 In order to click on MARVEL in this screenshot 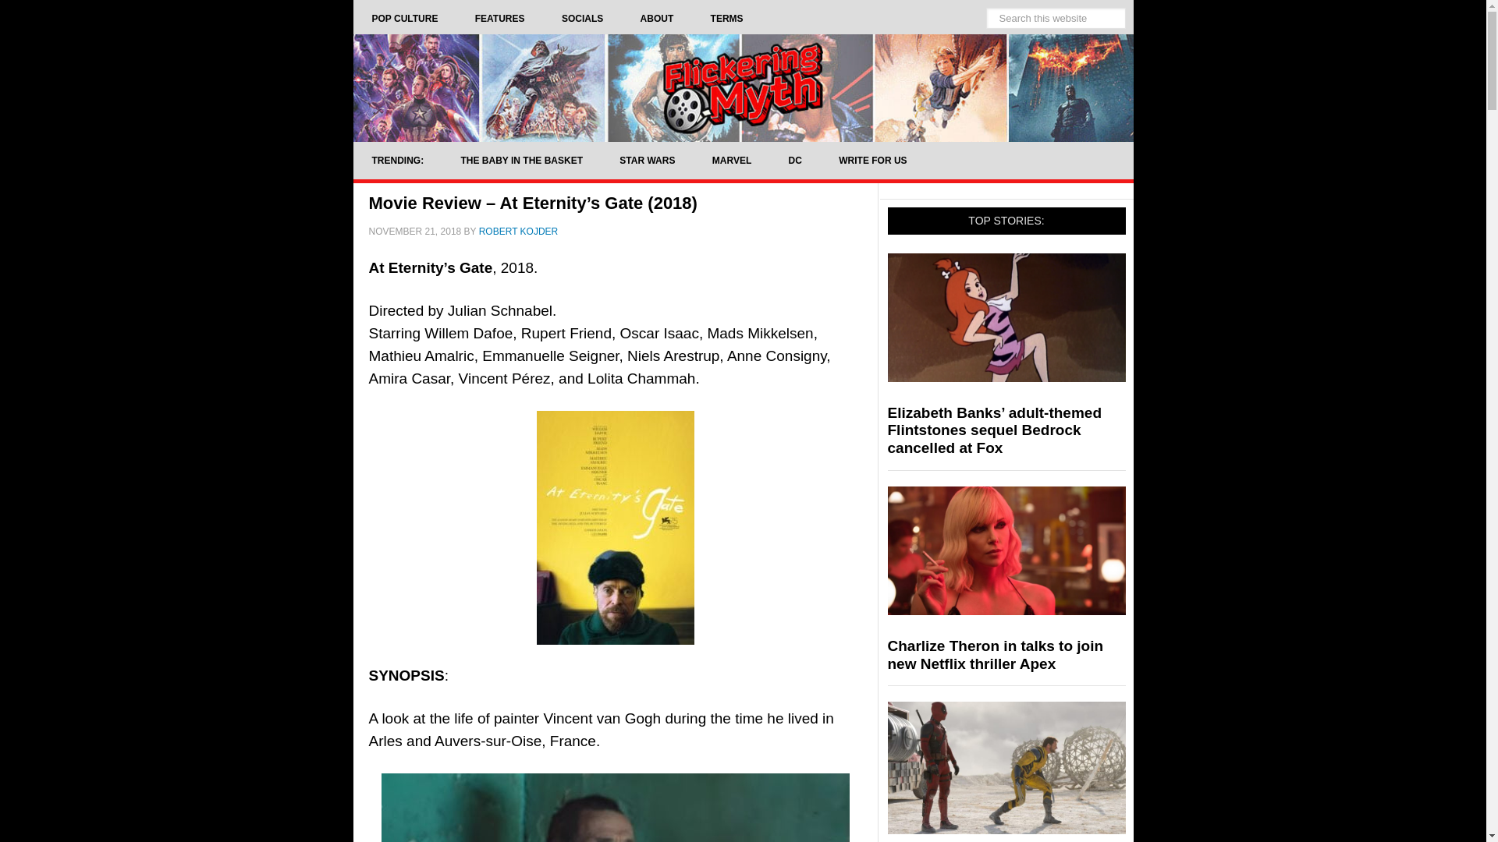, I will do `click(731, 161)`.